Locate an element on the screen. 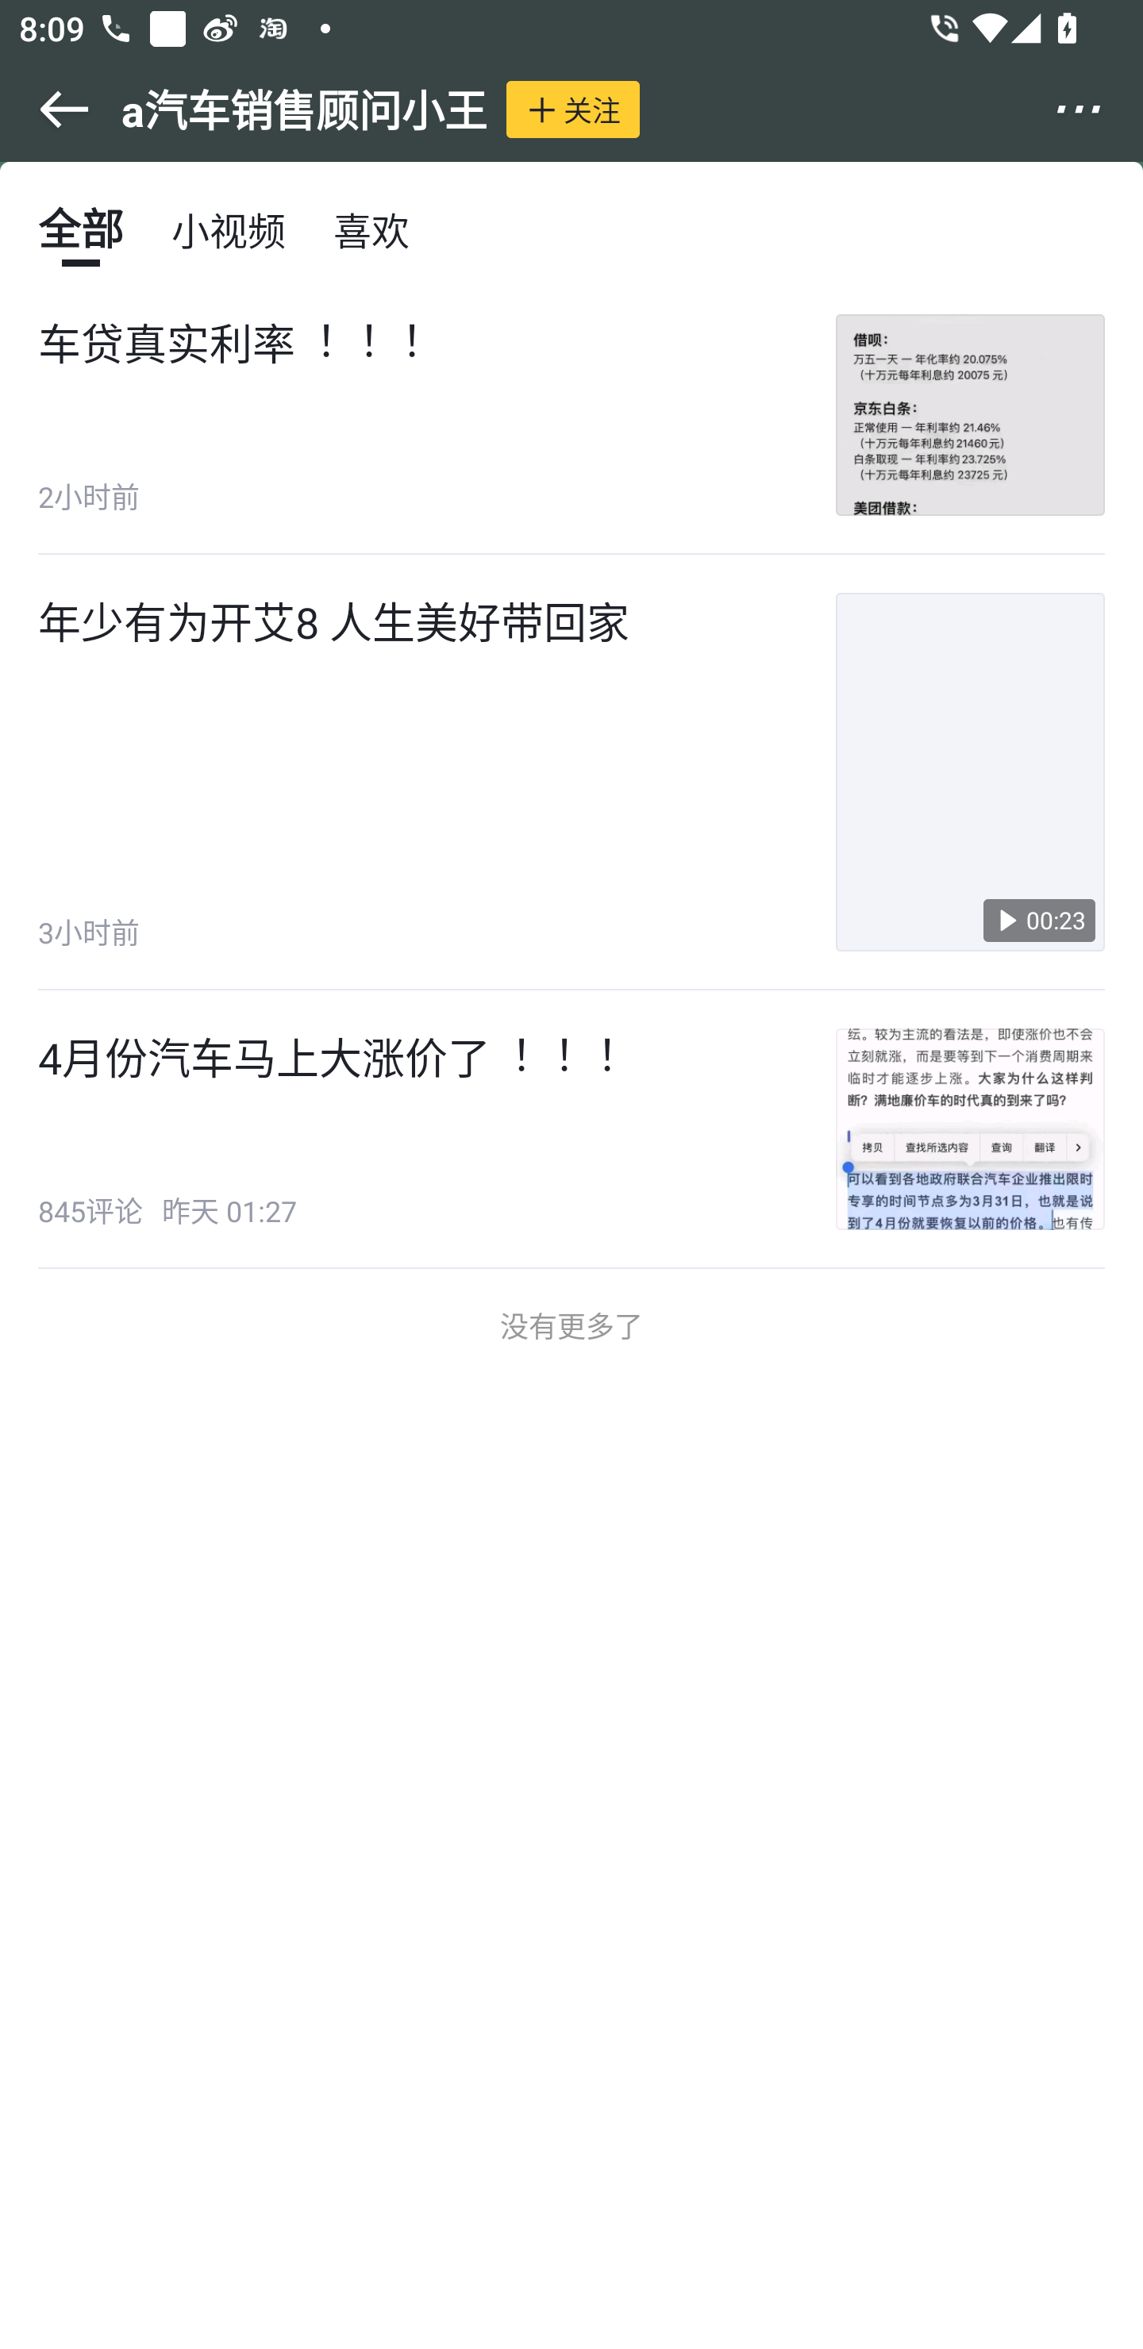 Image resolution: width=1143 pixels, height=2349 pixels. 全部 is located at coordinates (80, 229).